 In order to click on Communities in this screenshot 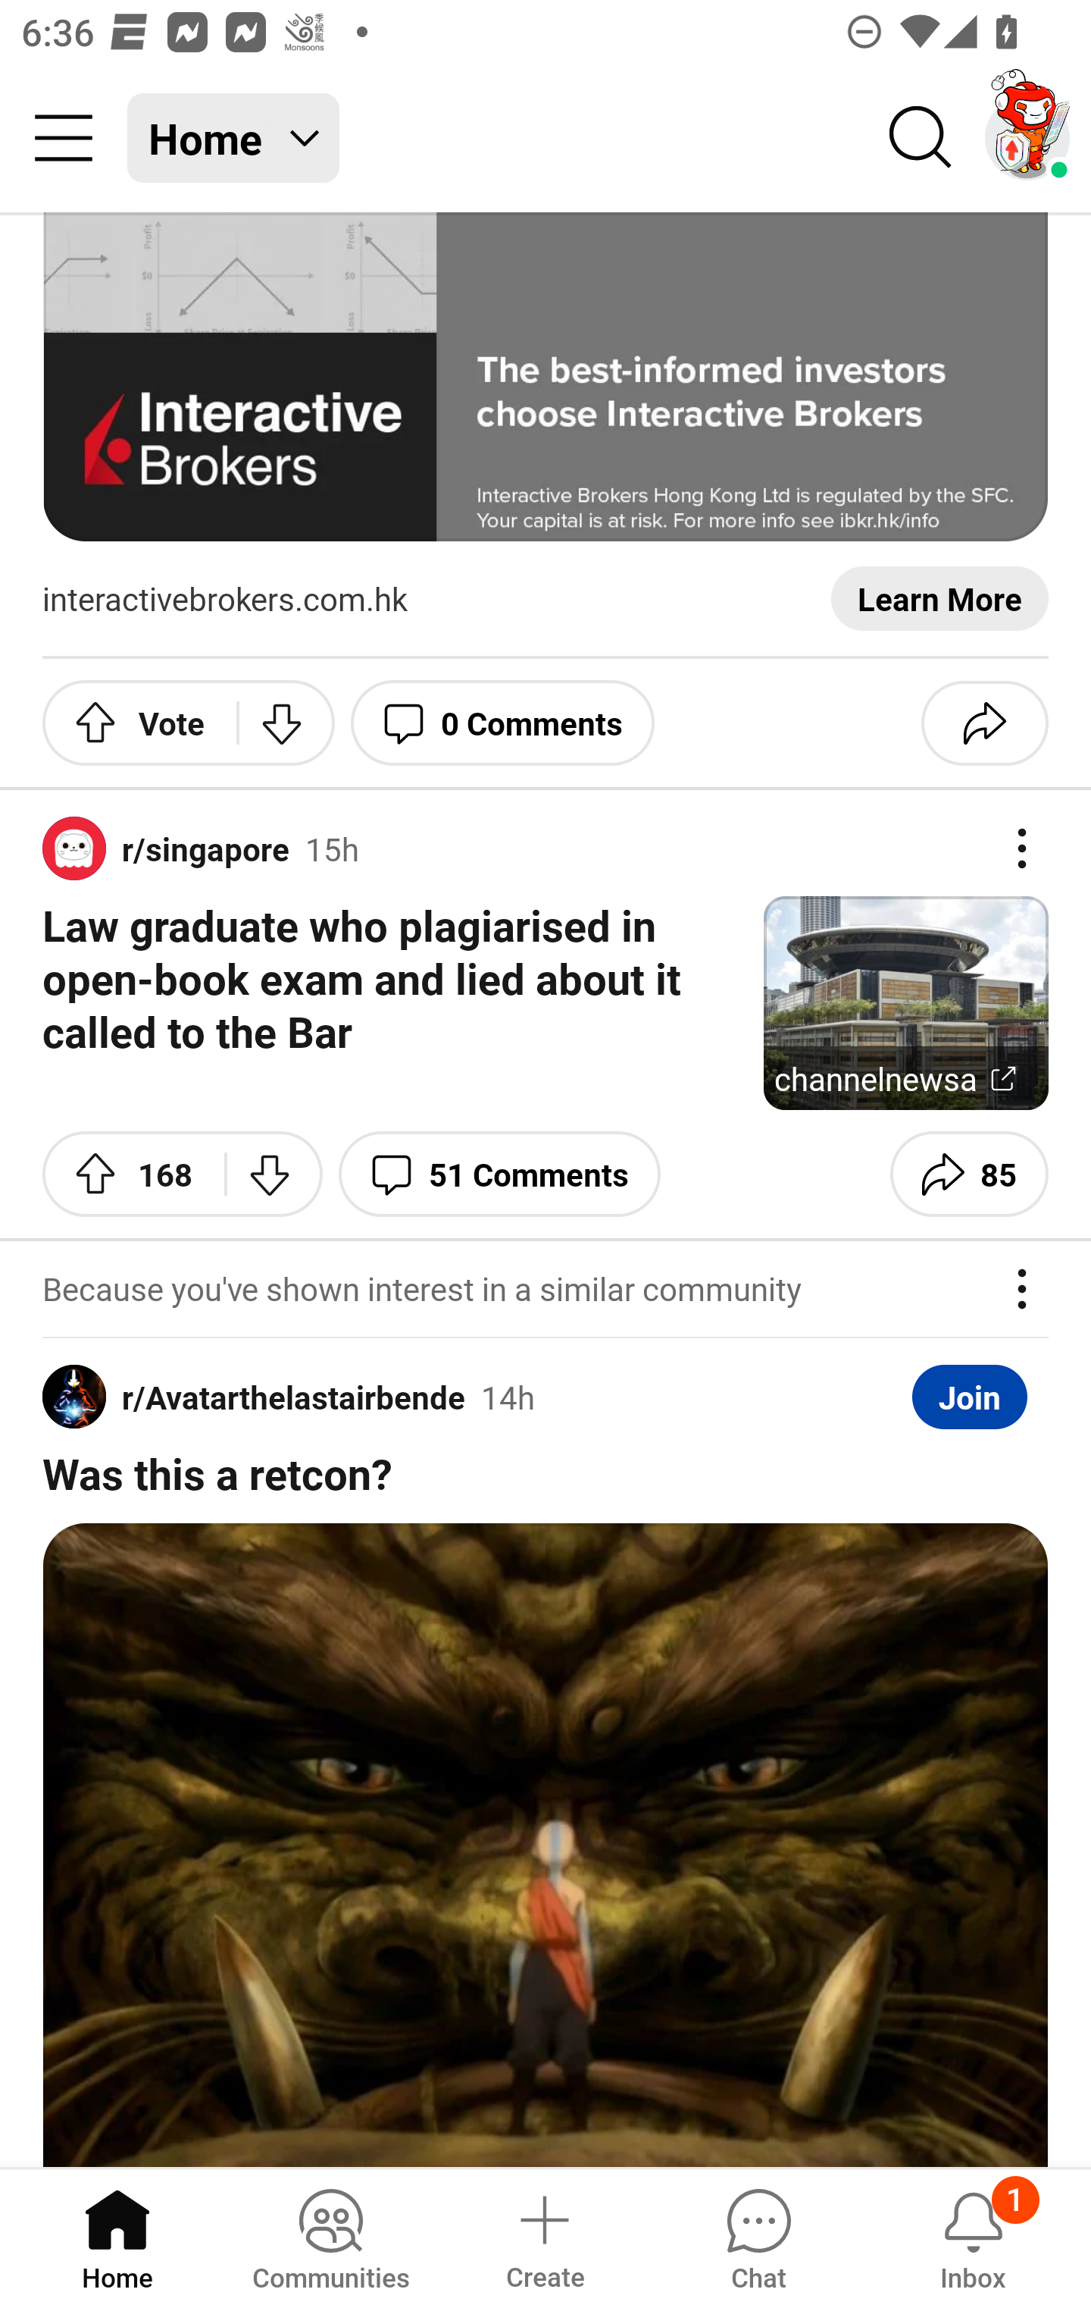, I will do `click(330, 2235)`.